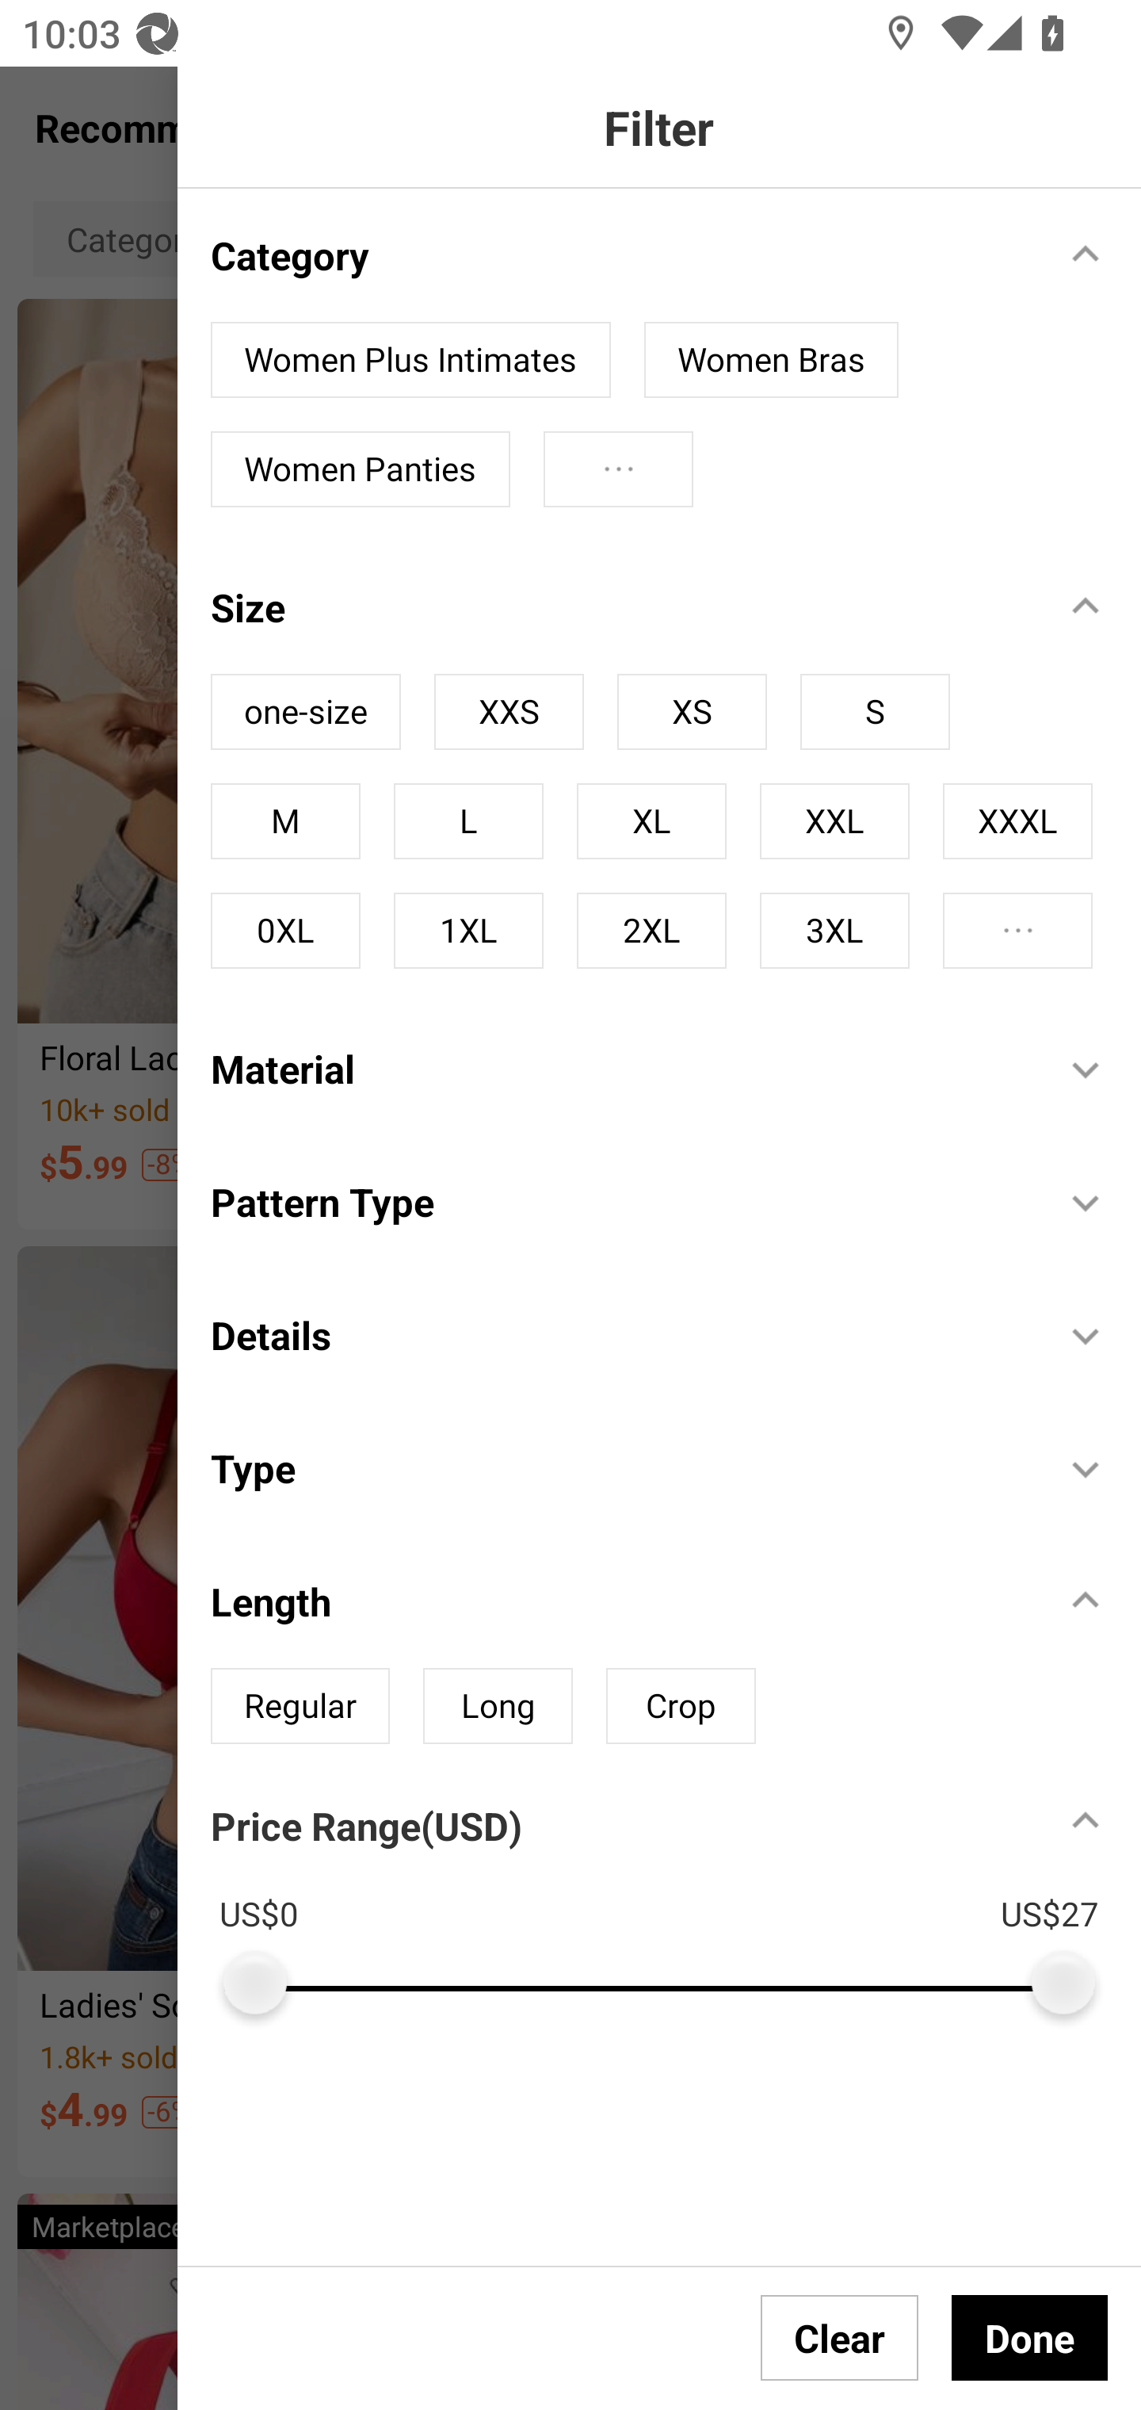  Describe the element at coordinates (300, 1706) in the screenshot. I see `Regular` at that location.